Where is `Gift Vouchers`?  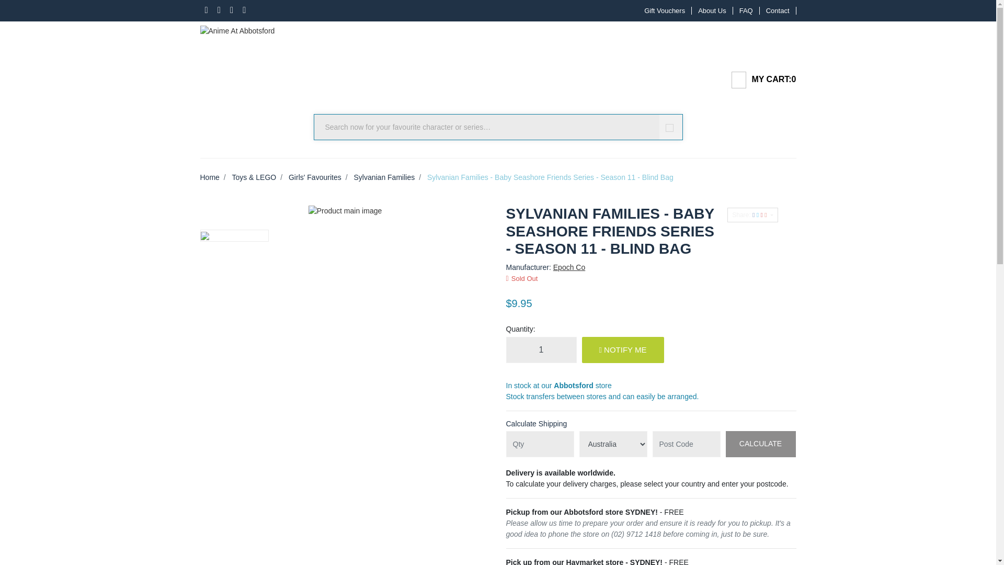
Gift Vouchers is located at coordinates (664, 10).